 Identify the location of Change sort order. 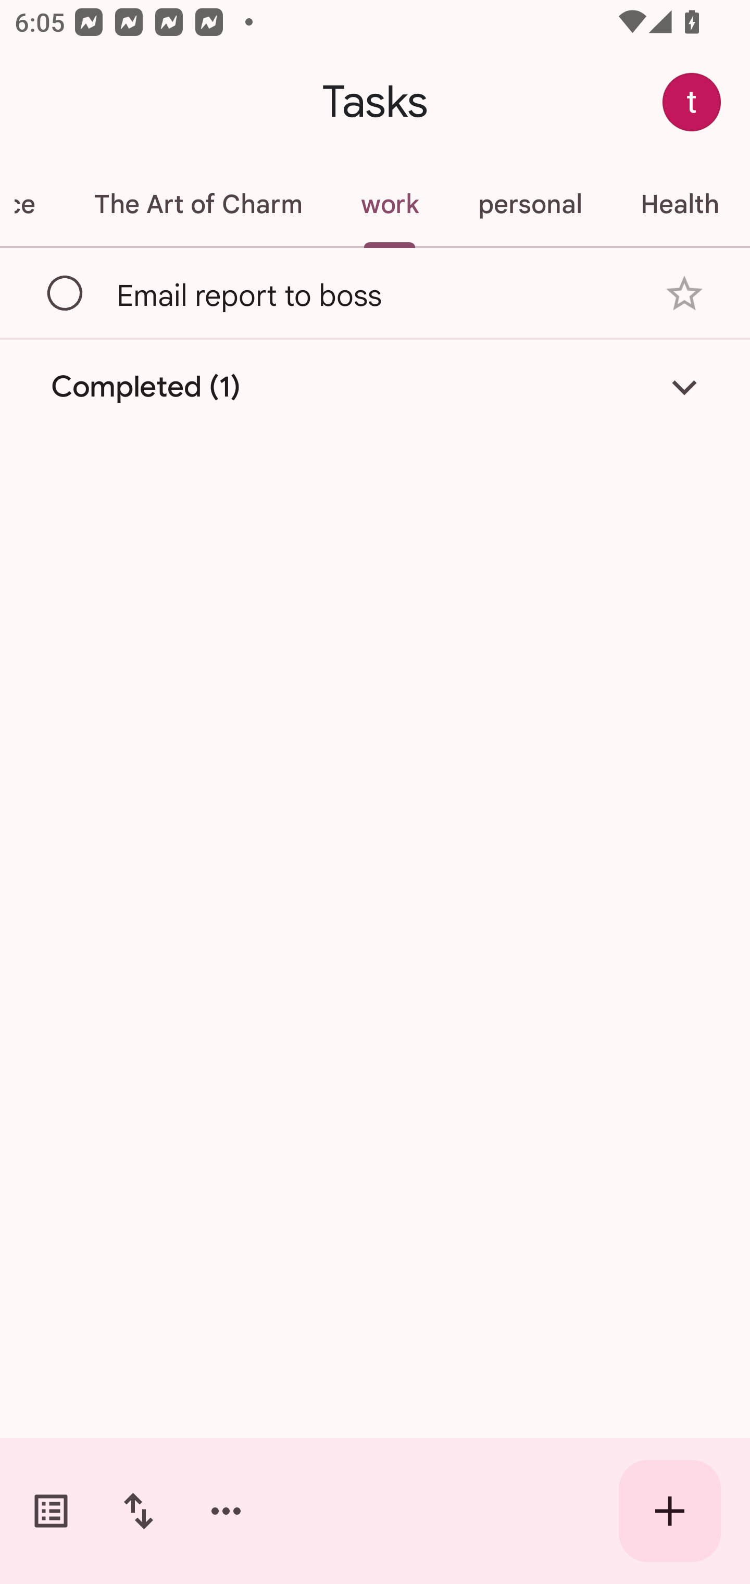
(138, 1511).